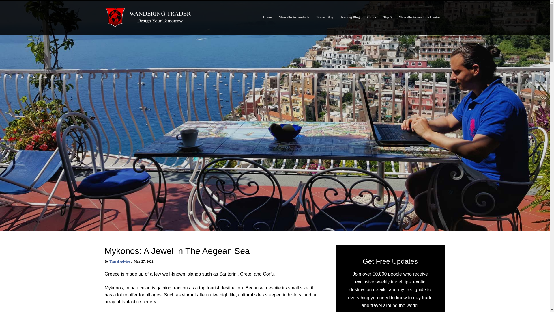 The height and width of the screenshot is (312, 554). Describe the element at coordinates (324, 17) in the screenshot. I see `Travel Blog` at that location.